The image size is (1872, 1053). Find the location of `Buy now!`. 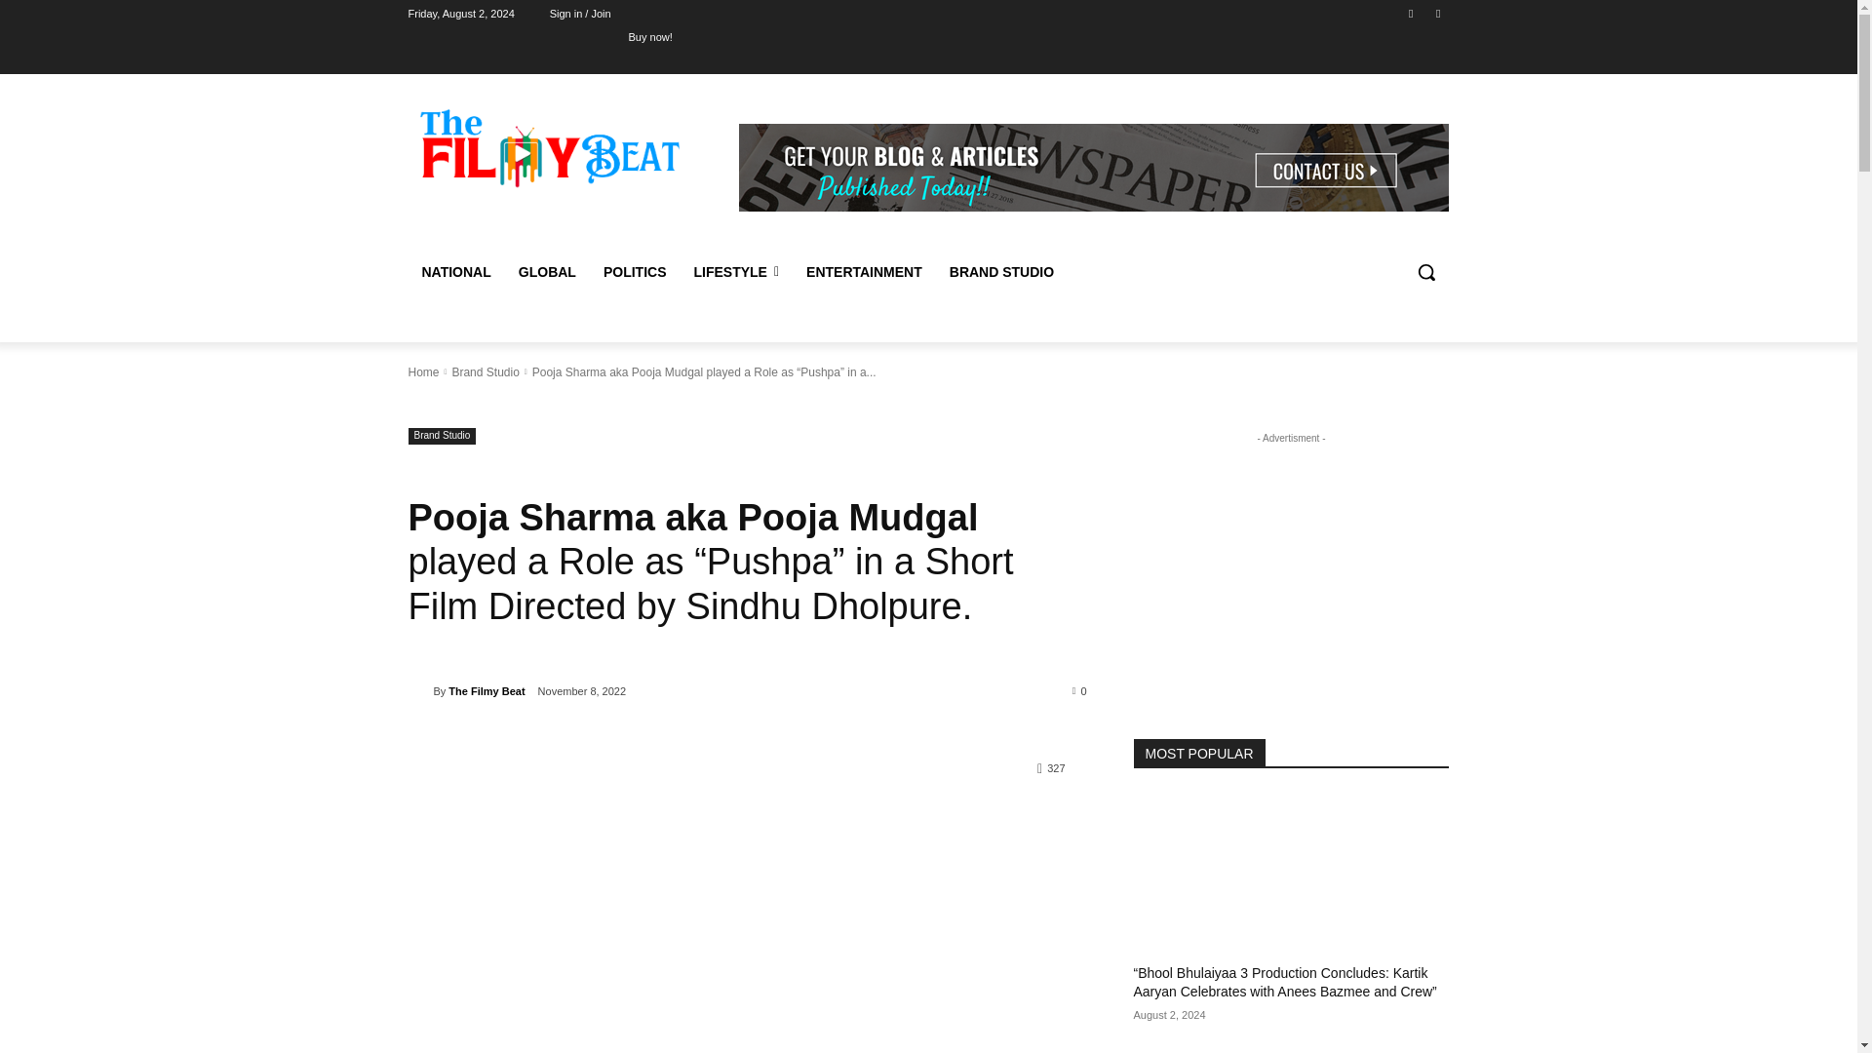

Buy now! is located at coordinates (669, 36).